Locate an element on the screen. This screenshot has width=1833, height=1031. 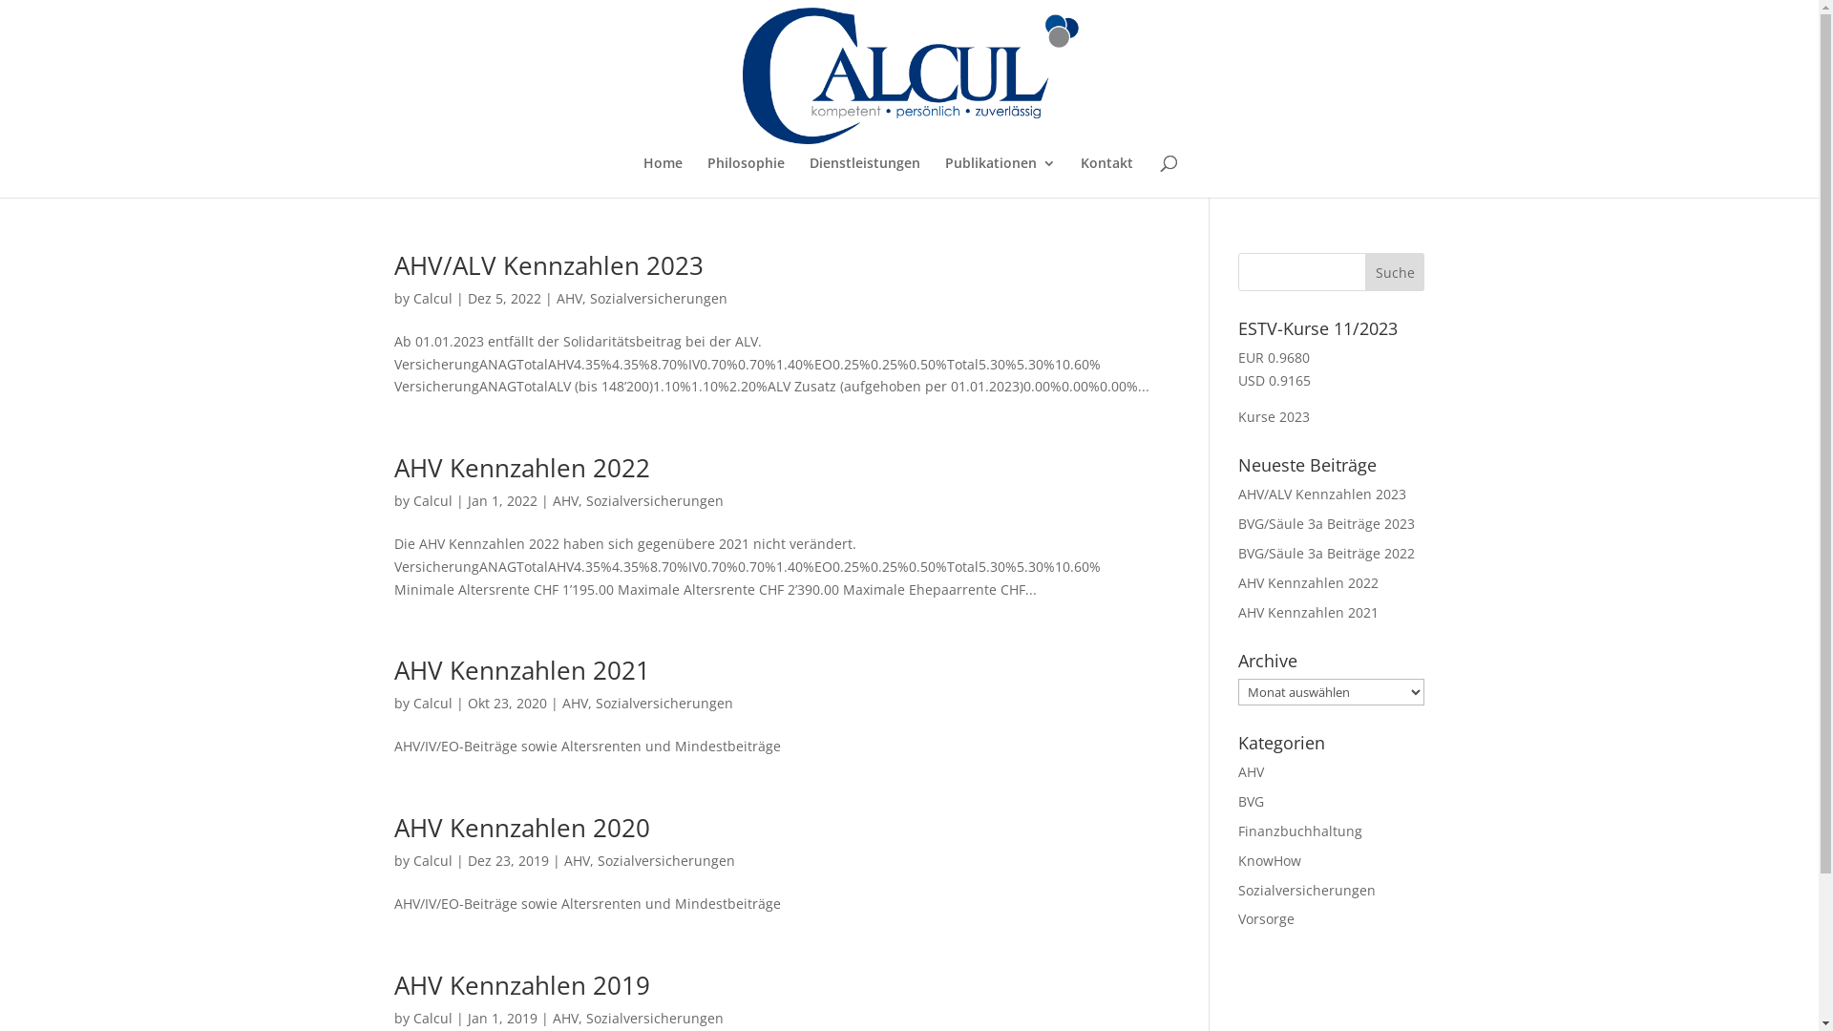
Vorsorge is located at coordinates (1266, 918).